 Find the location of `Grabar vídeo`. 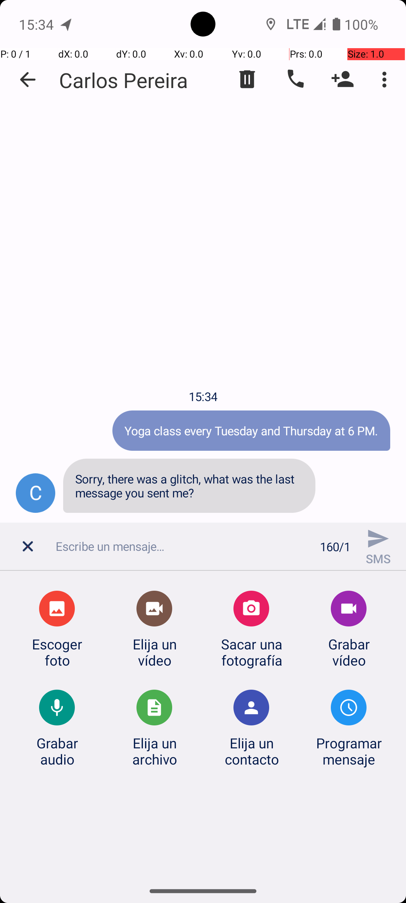

Grabar vídeo is located at coordinates (349, 652).